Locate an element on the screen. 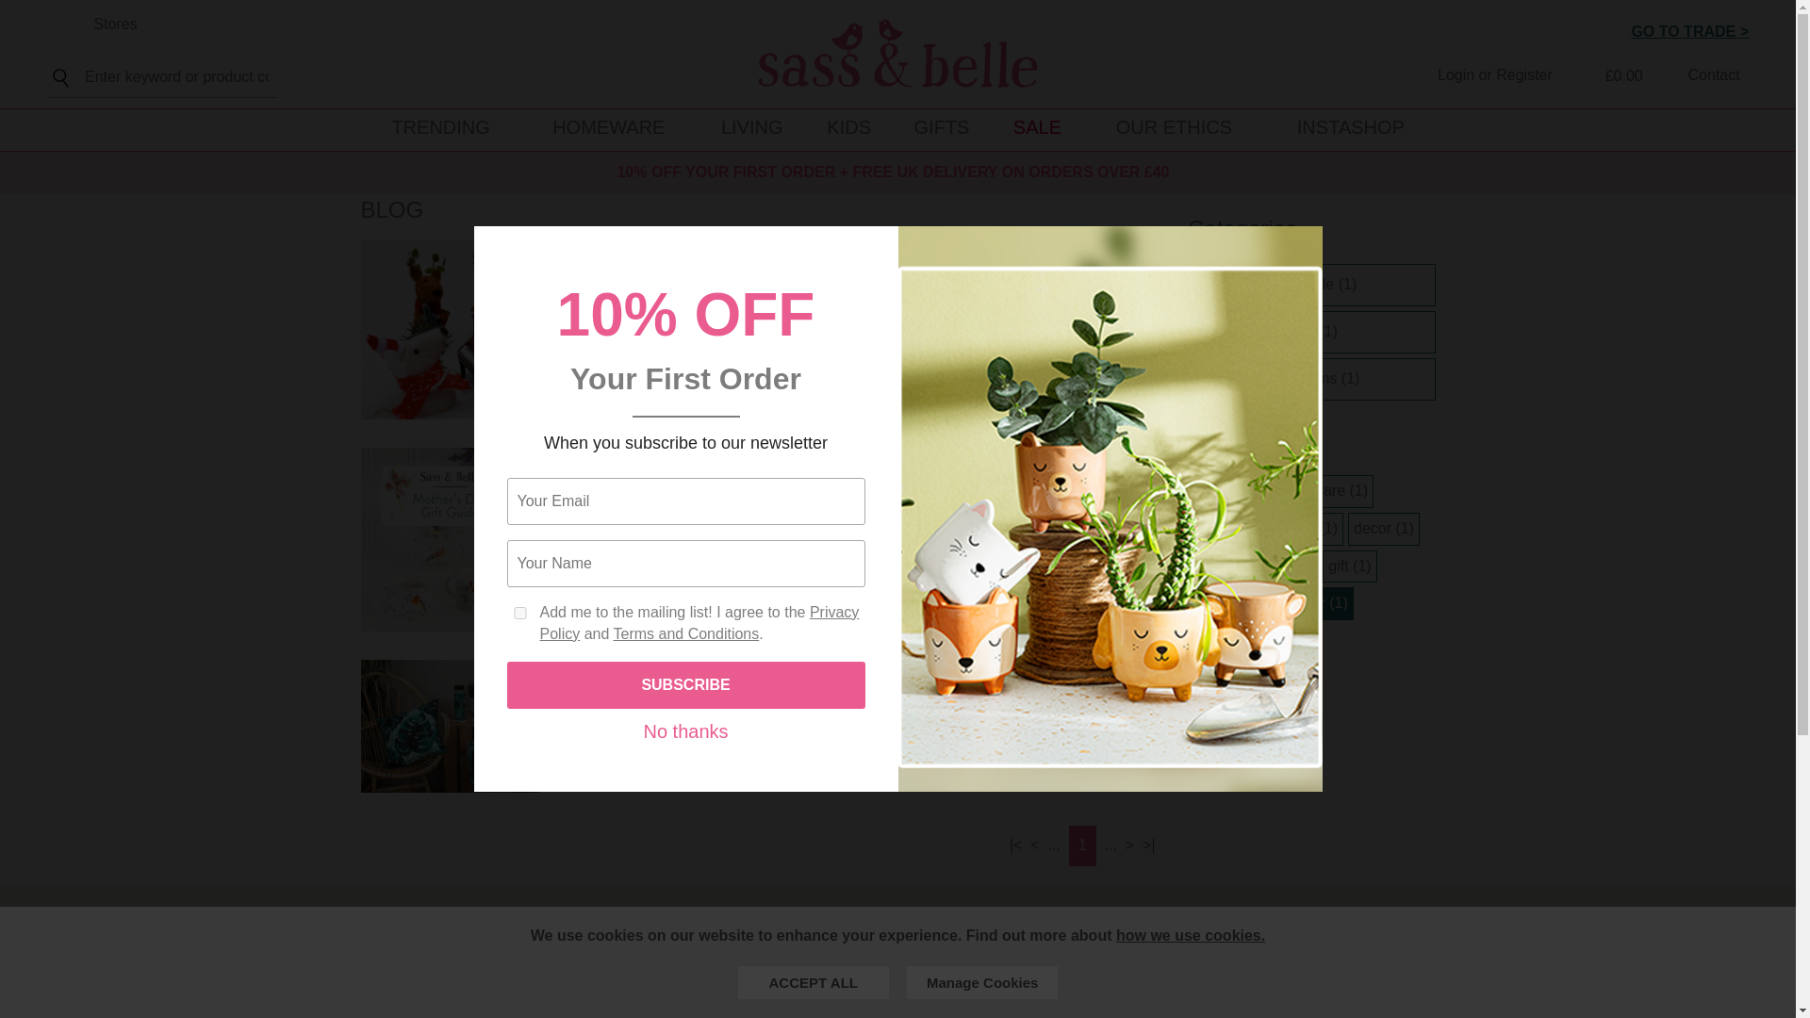 The image size is (1810, 1018). Bestsellers is located at coordinates (439, 126).